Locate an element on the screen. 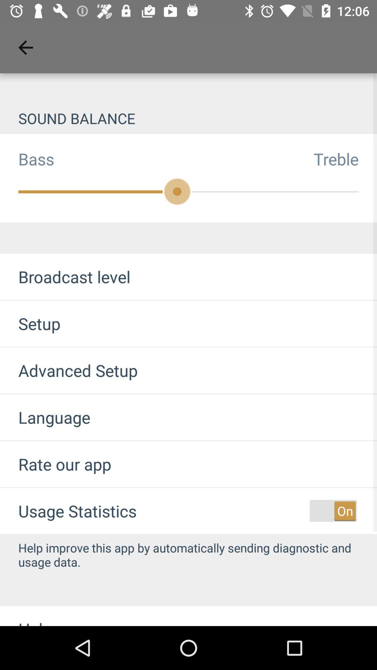 This screenshot has height=670, width=377. swipe until usage statistics is located at coordinates (77, 511).